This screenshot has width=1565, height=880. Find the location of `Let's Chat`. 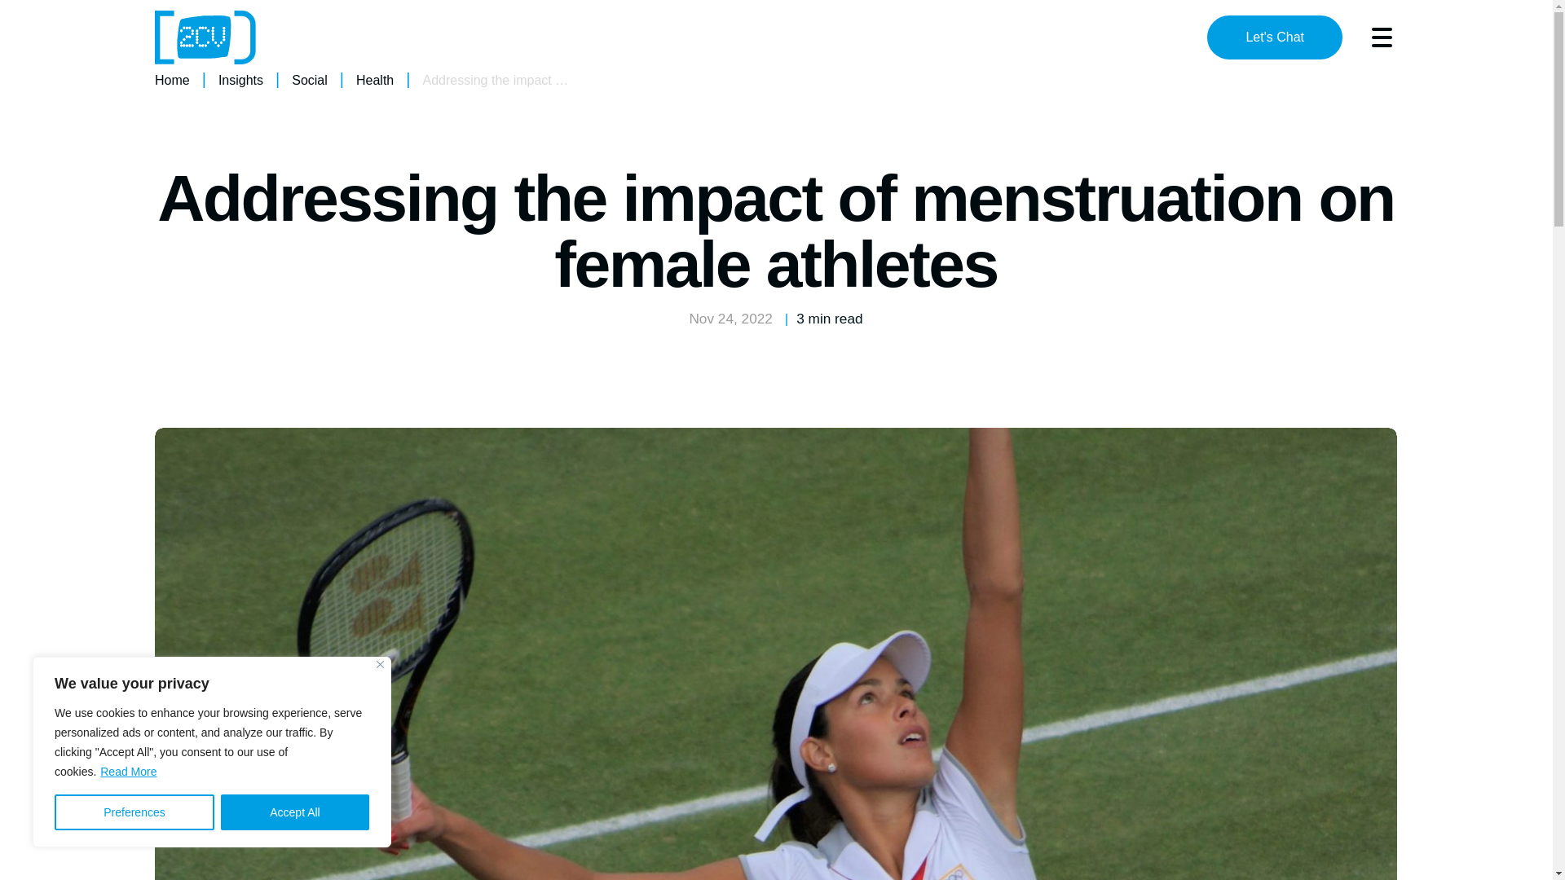

Let's Chat is located at coordinates (1275, 37).